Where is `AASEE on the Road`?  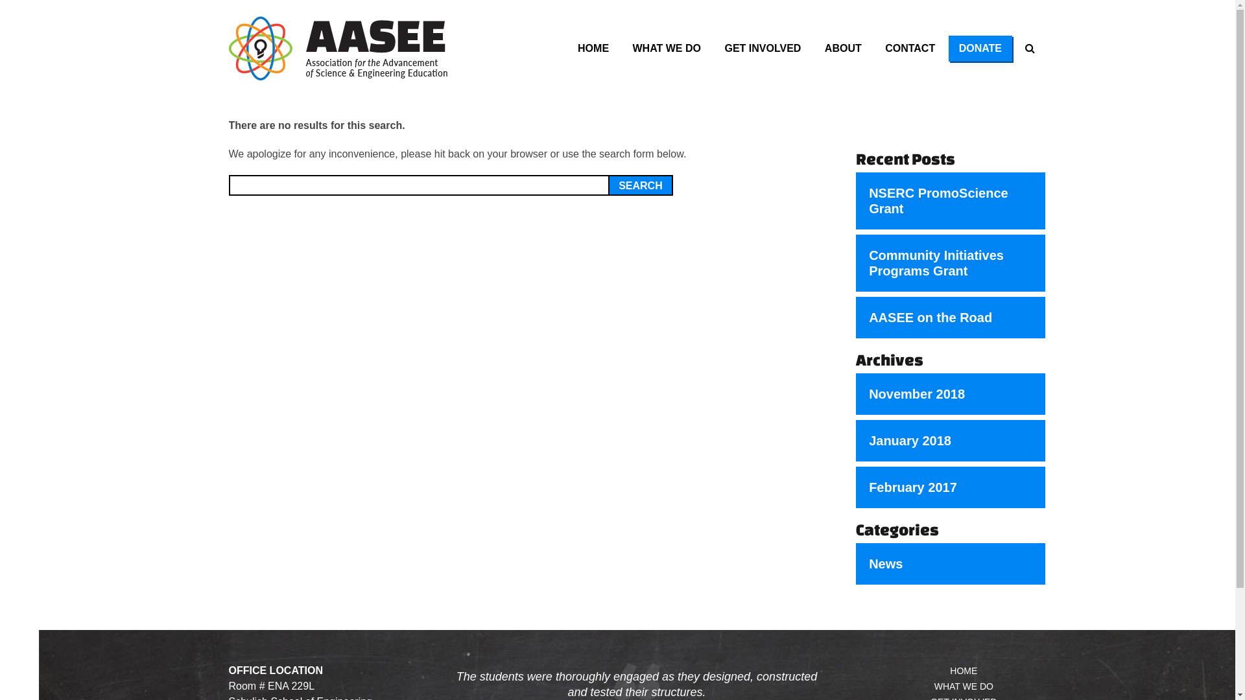
AASEE on the Road is located at coordinates (951, 318).